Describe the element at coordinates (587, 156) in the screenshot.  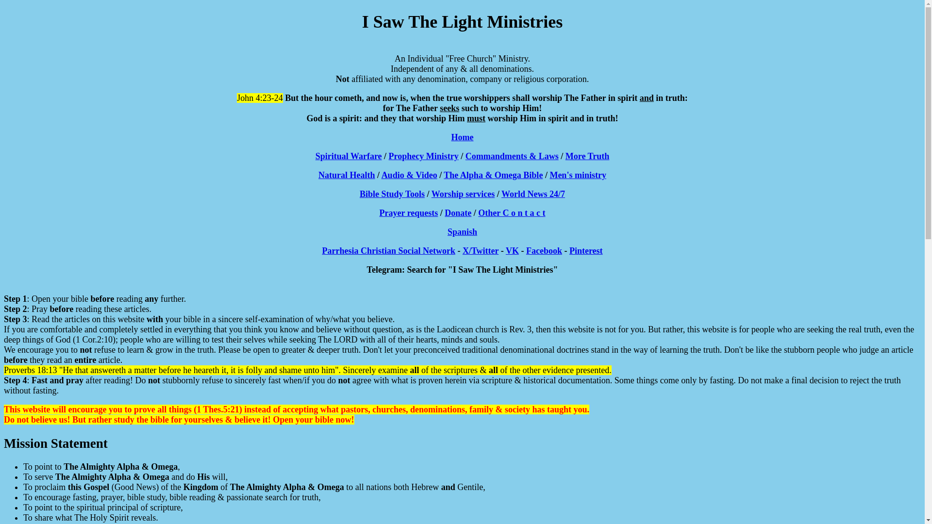
I see `More Truth` at that location.